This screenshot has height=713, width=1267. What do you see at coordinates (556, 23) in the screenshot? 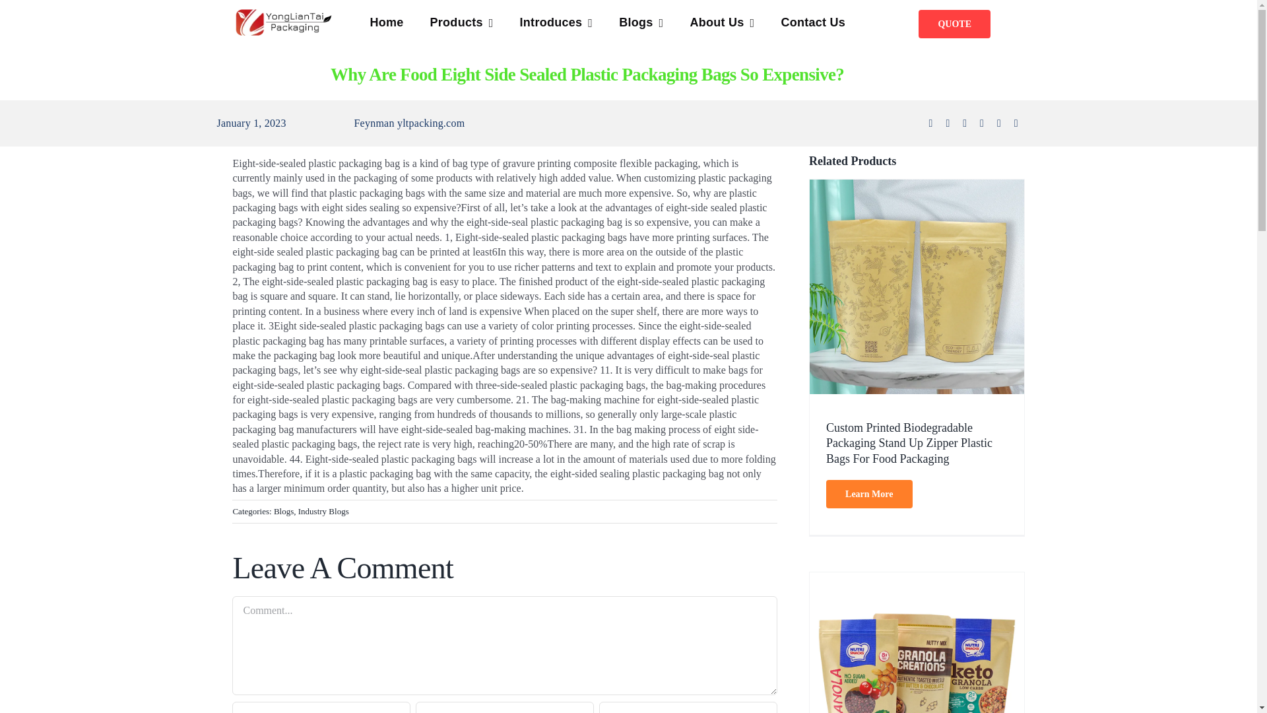
I see `Introduces` at bounding box center [556, 23].